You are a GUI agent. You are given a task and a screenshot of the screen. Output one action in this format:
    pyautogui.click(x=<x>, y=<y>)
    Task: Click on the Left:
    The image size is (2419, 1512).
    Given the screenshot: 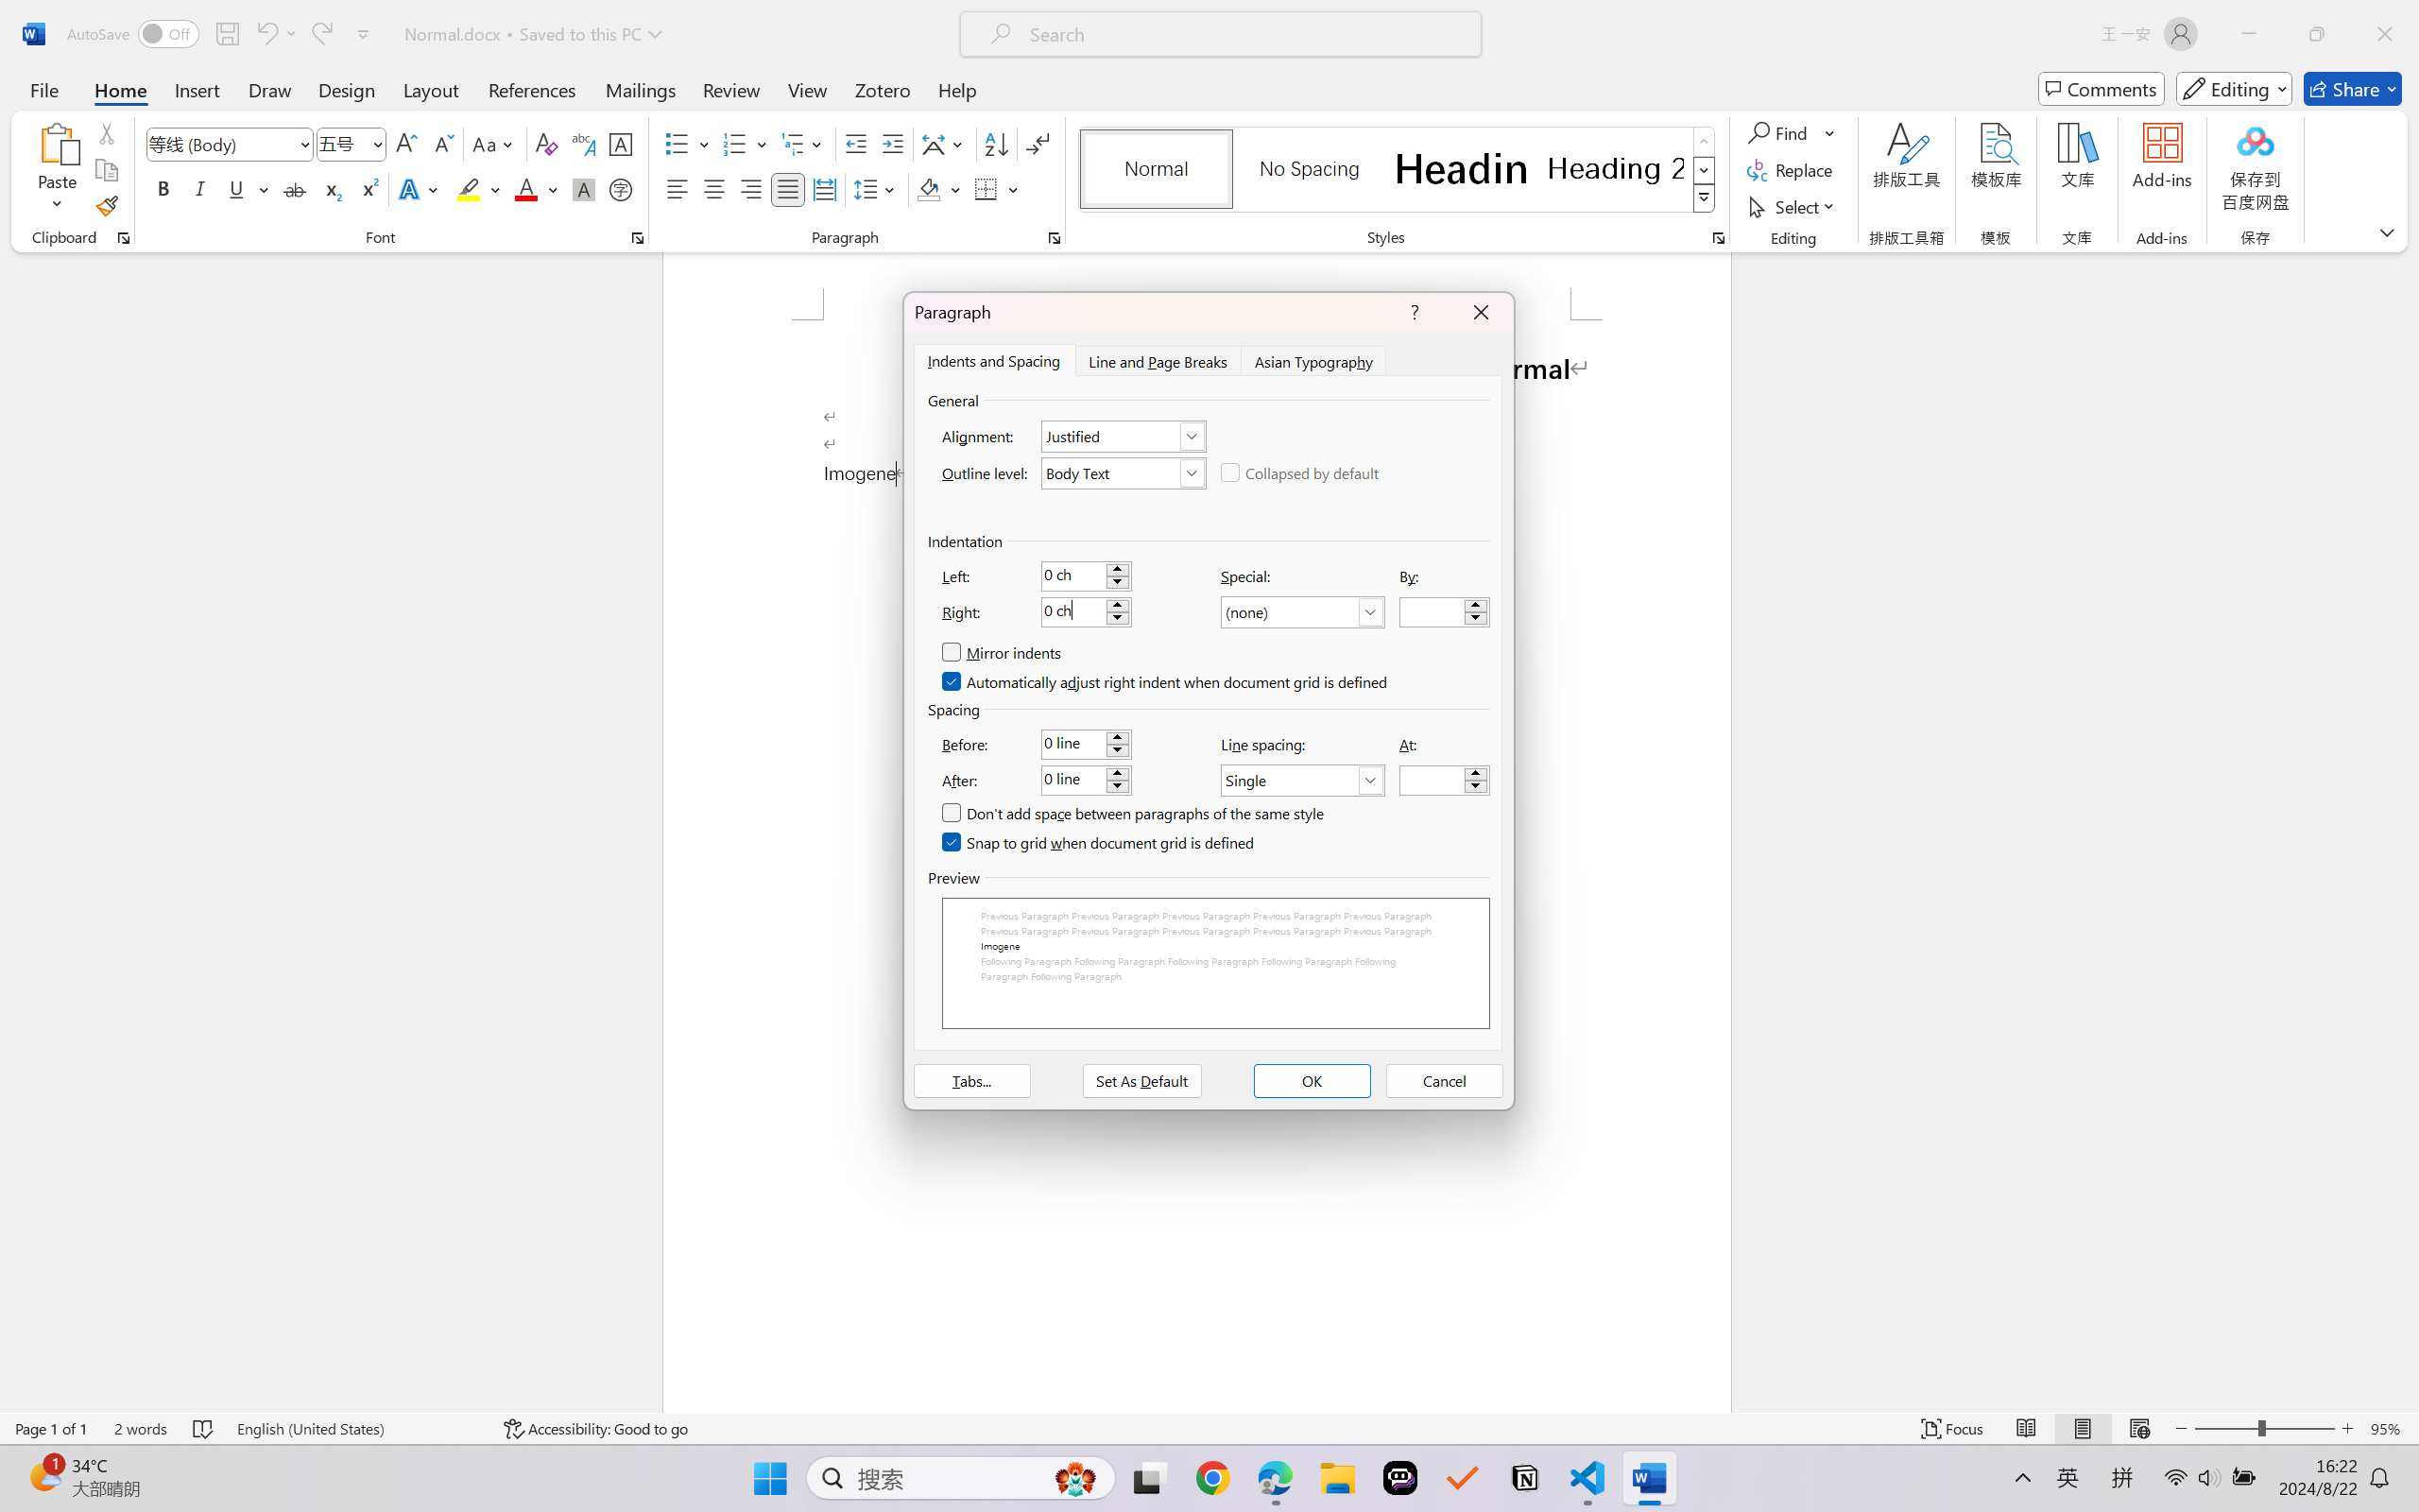 What is the action you would take?
    pyautogui.click(x=1086, y=576)
    